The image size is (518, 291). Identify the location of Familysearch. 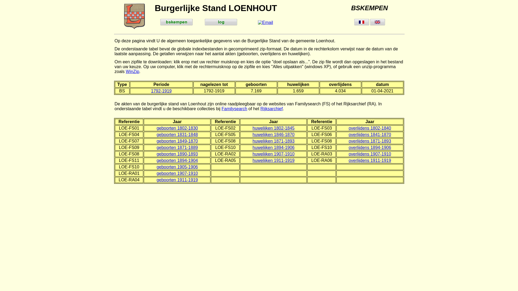
(234, 109).